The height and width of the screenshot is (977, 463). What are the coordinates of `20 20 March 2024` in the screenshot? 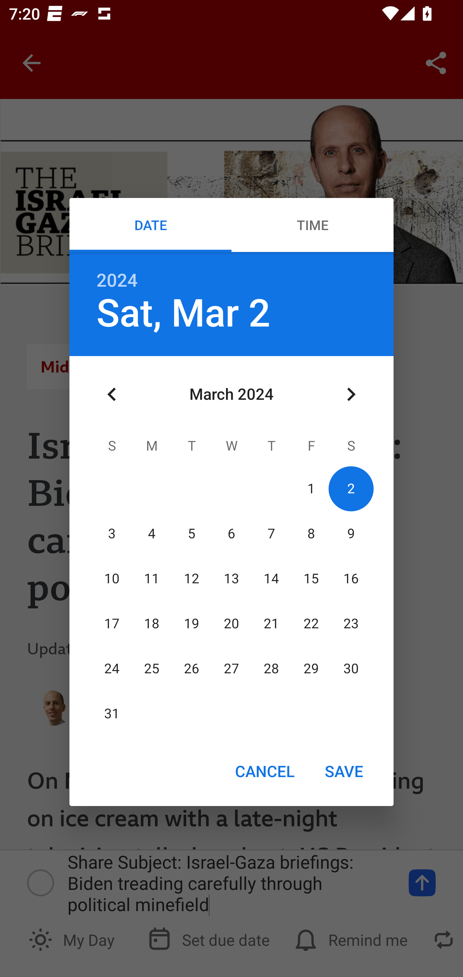 It's located at (232, 623).